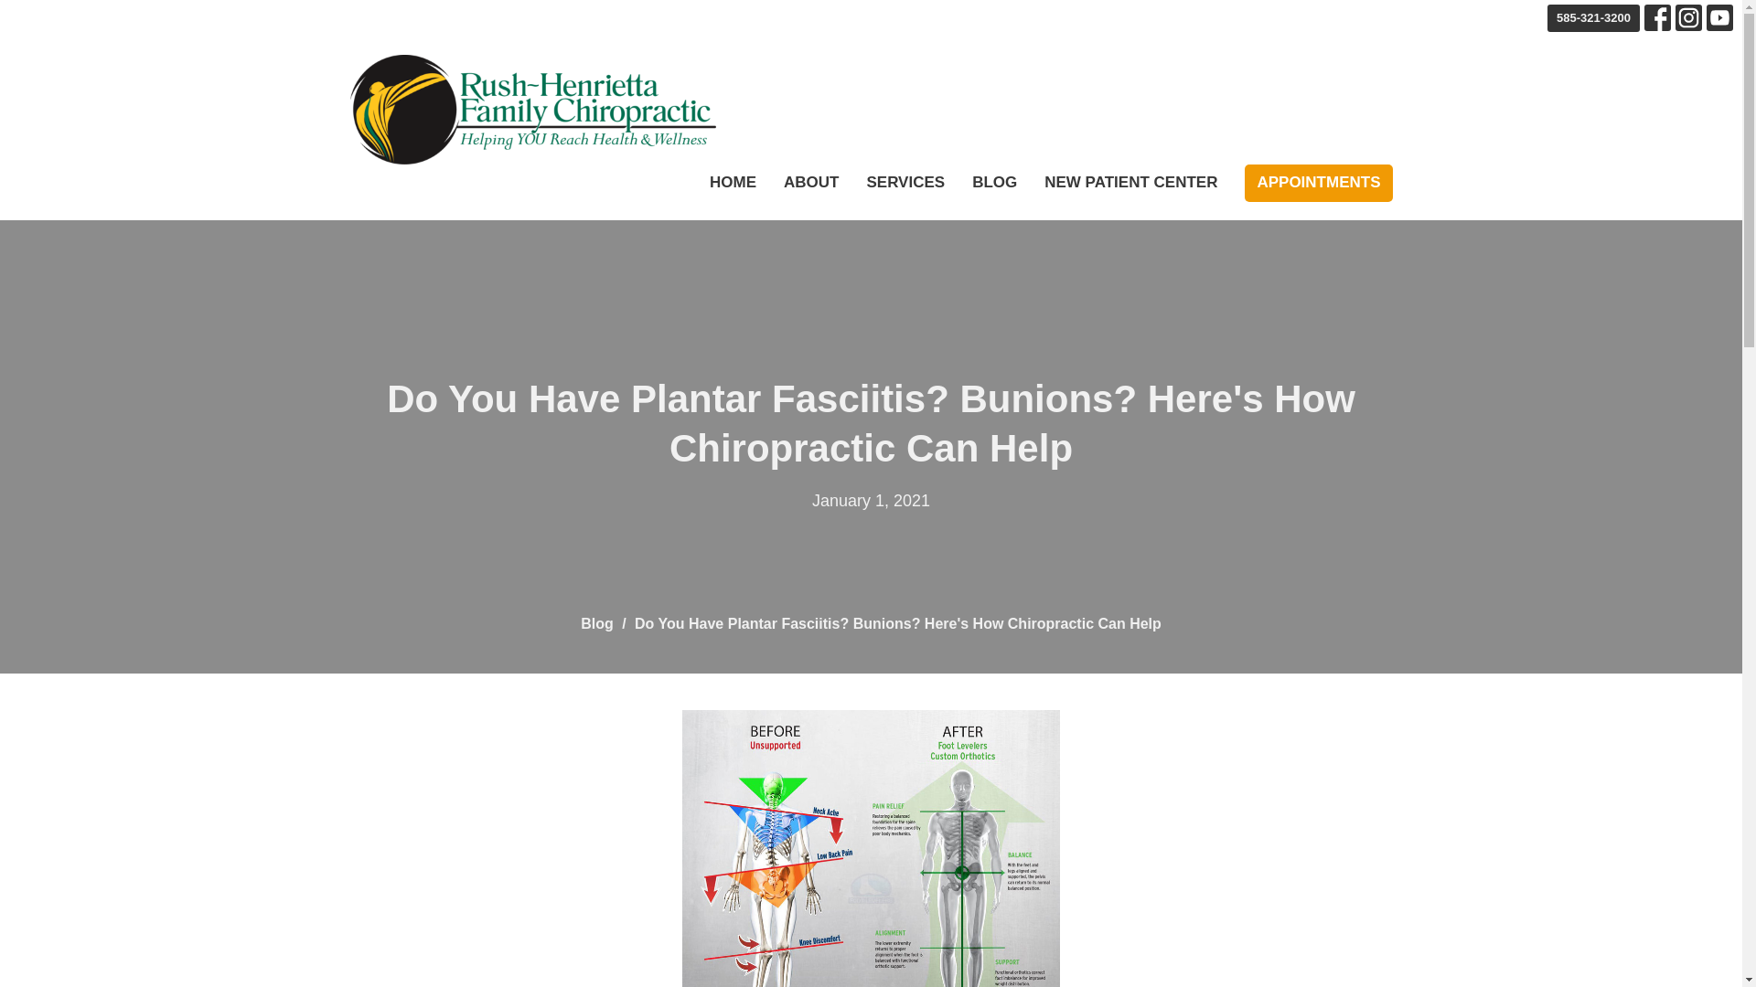 The height and width of the screenshot is (987, 1756). I want to click on SERVICES, so click(905, 183).